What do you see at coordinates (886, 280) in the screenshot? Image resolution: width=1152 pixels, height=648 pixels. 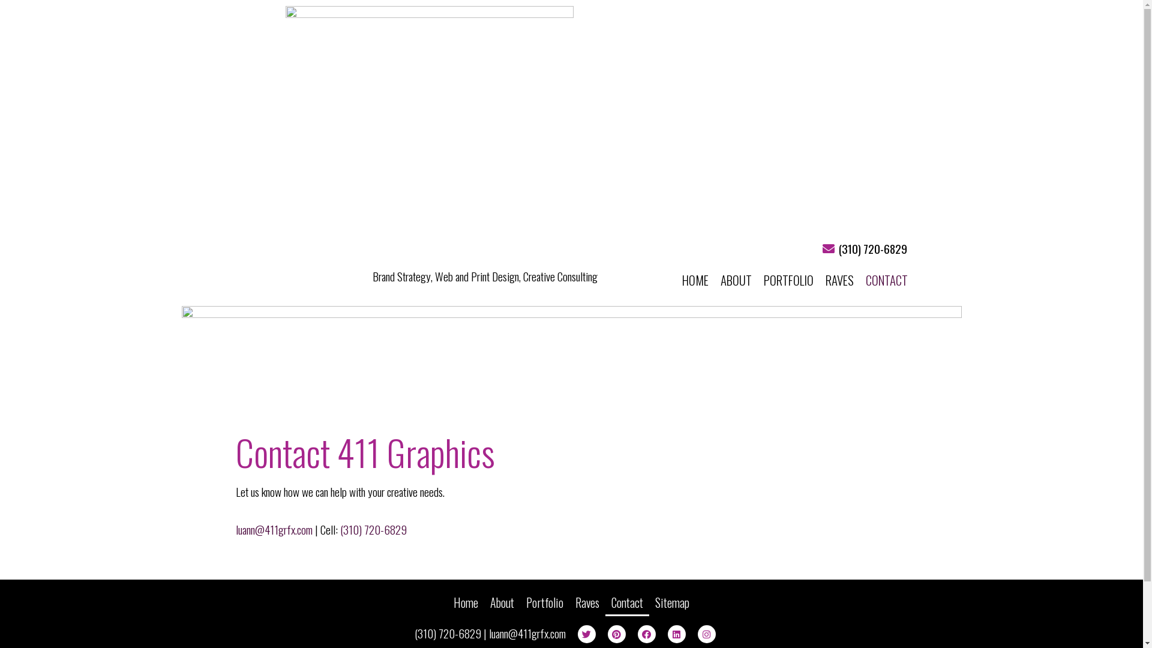 I see `CONTACT` at bounding box center [886, 280].